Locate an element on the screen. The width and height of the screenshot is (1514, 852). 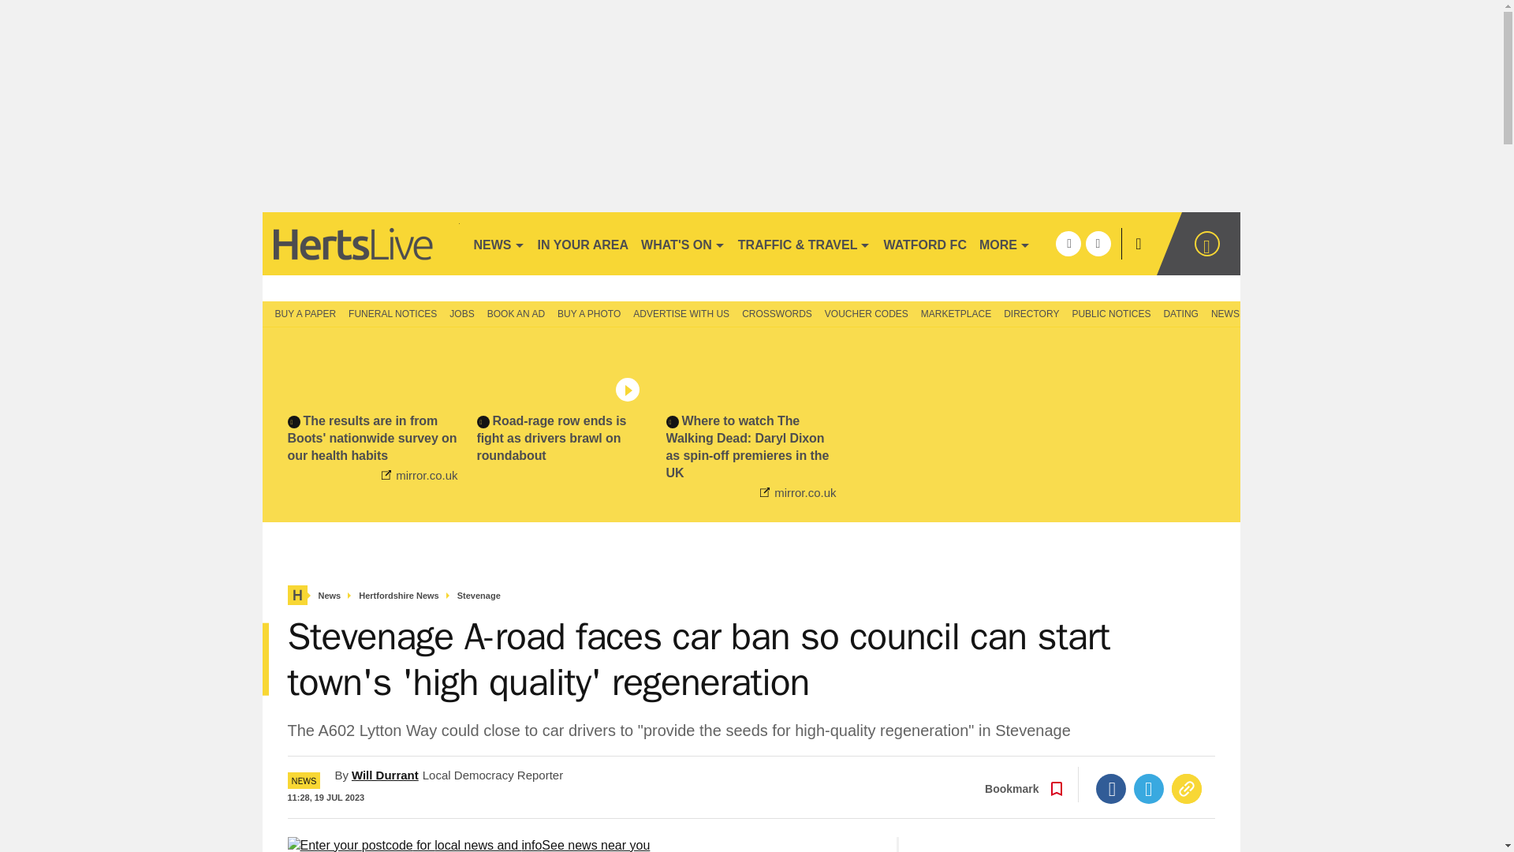
facebook is located at coordinates (1068, 243).